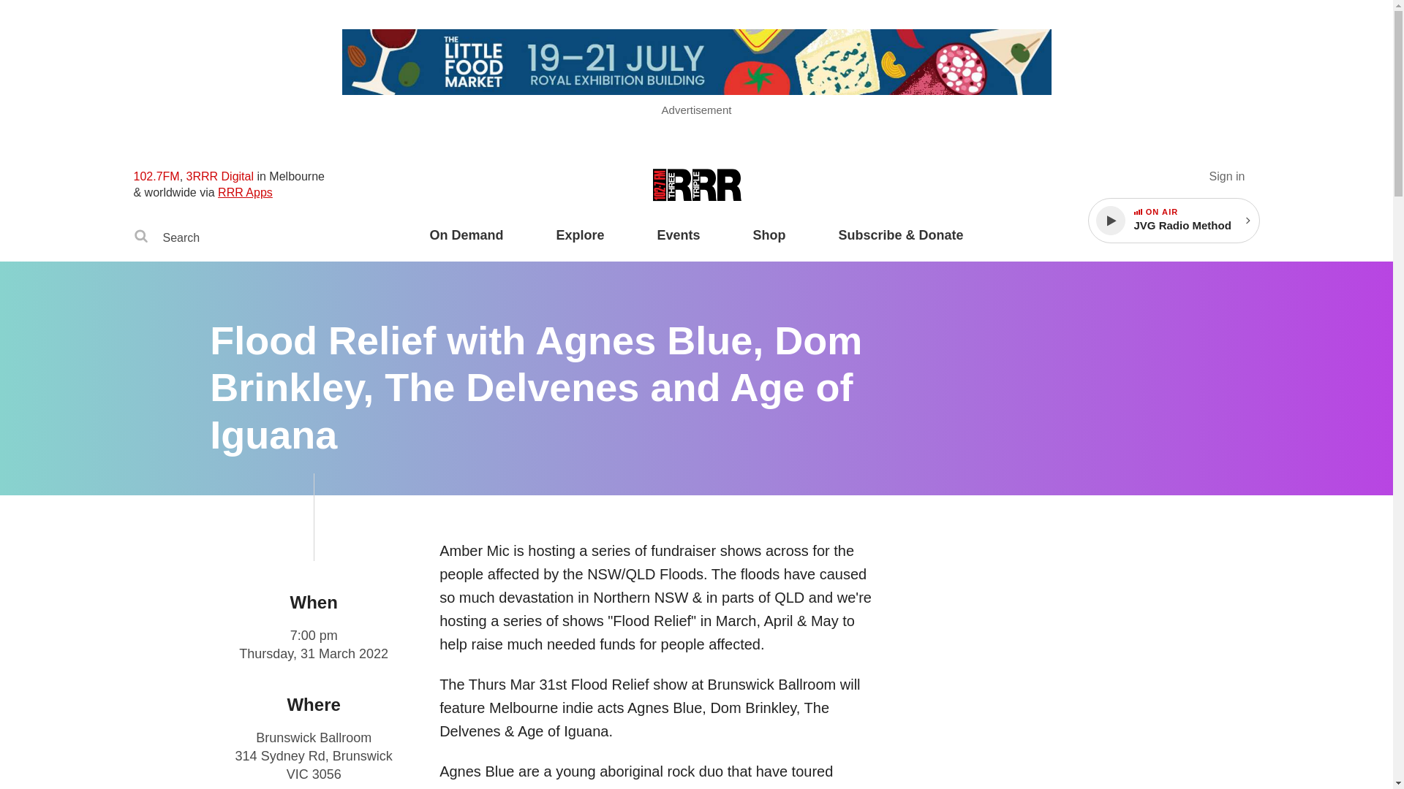 The width and height of the screenshot is (1404, 789). Describe the element at coordinates (696, 186) in the screenshot. I see `Triple R logo` at that location.